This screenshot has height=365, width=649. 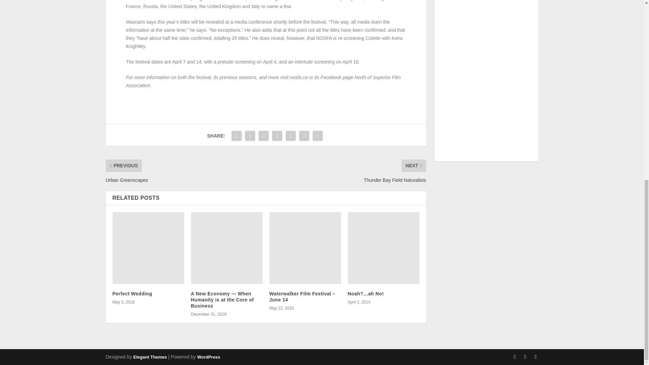 What do you see at coordinates (250, 136) in the screenshot?
I see `Share "NOSFA Turns 27" via Twitter` at bounding box center [250, 136].